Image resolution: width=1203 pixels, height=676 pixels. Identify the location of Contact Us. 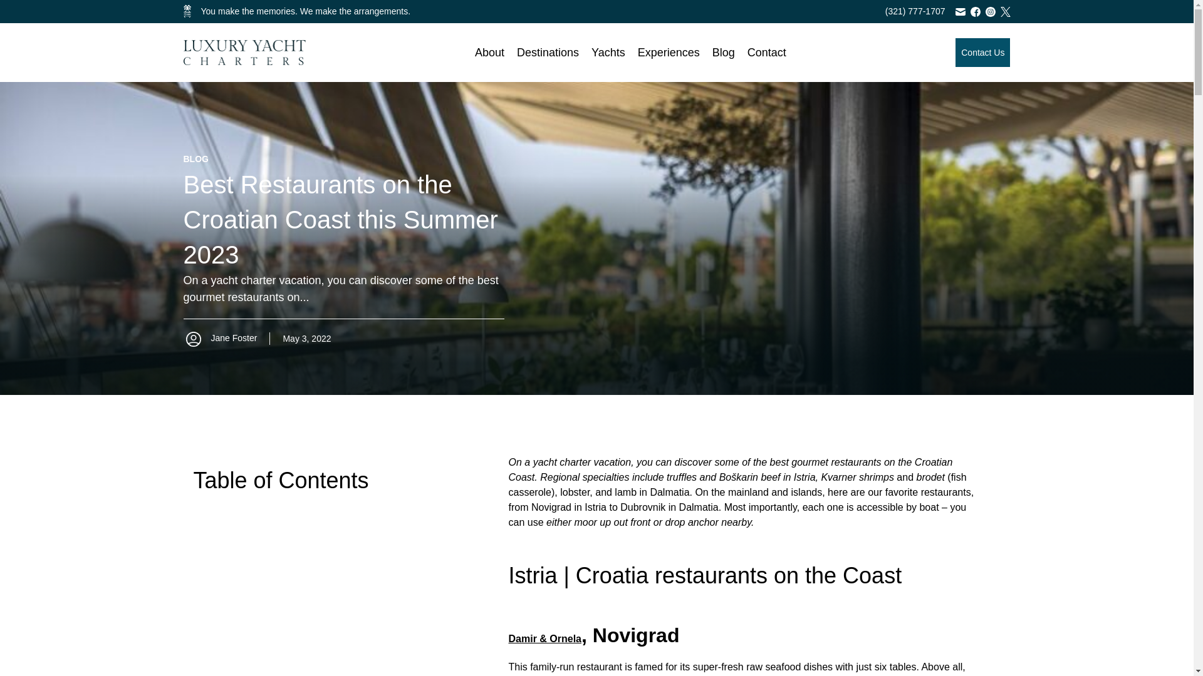
(982, 52).